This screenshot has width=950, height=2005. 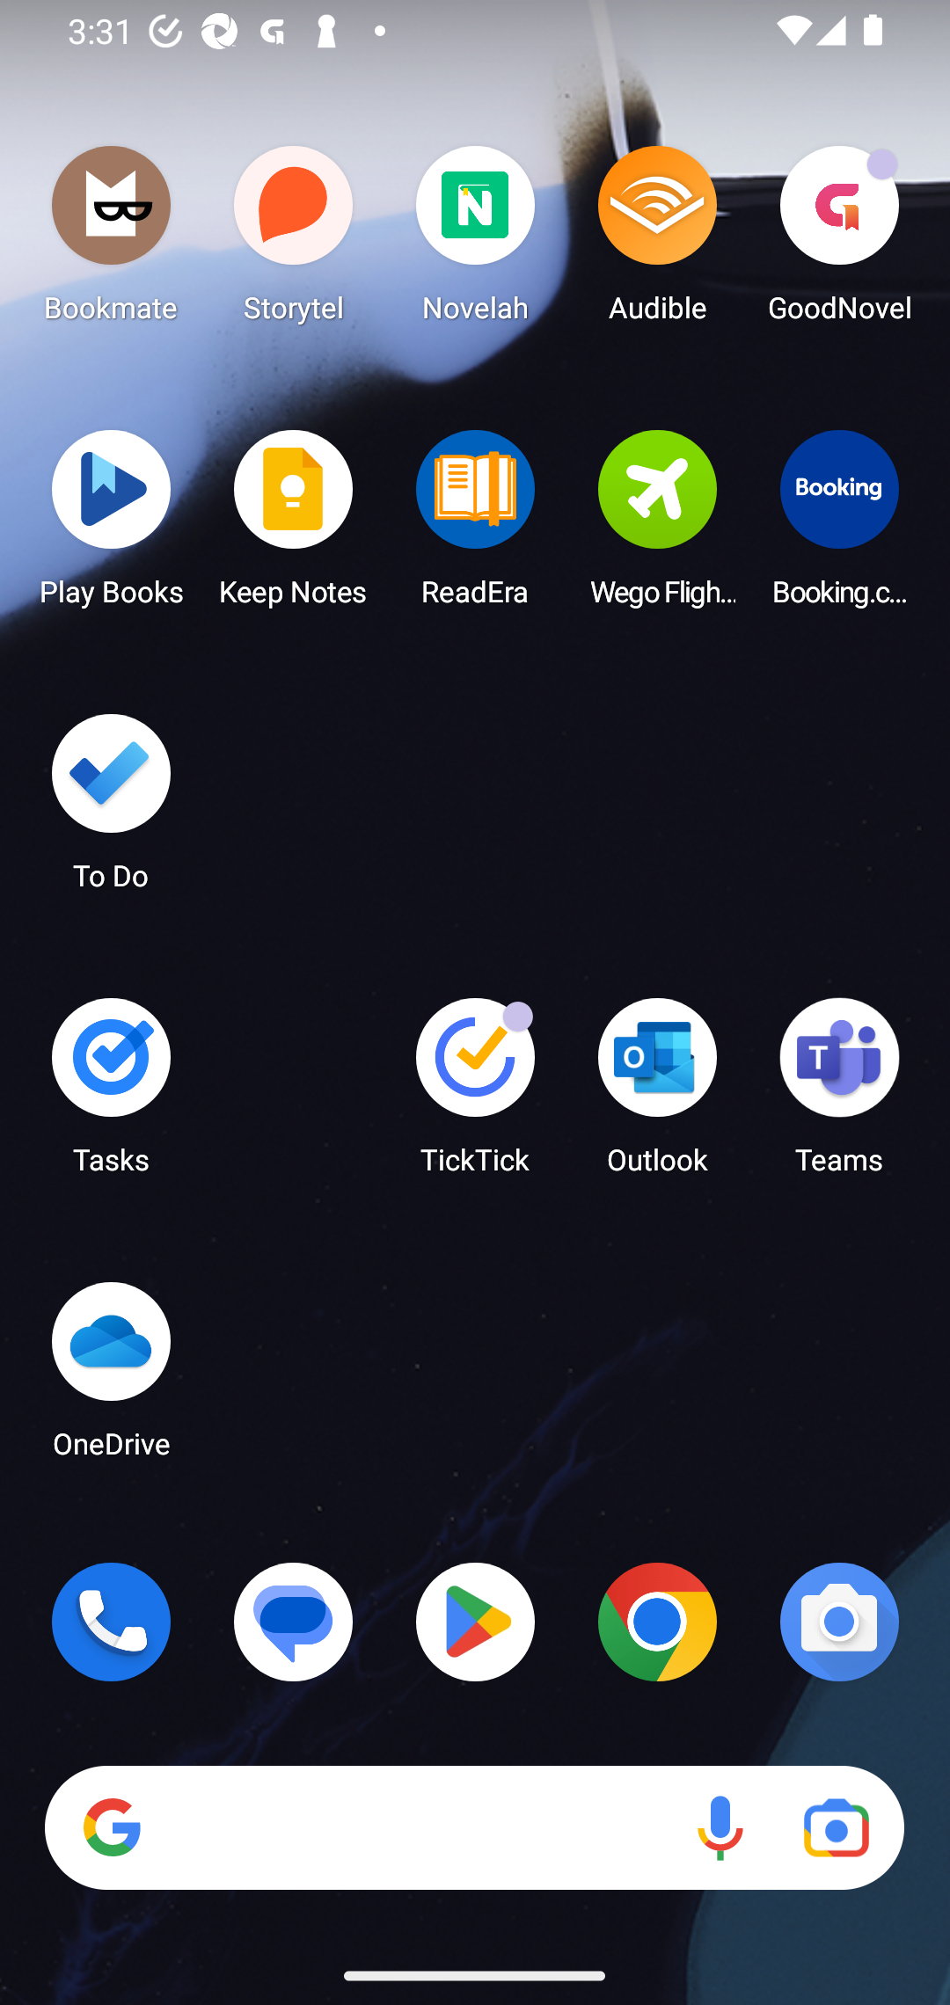 I want to click on Wego Flights & Hotels, so click(x=657, y=525).